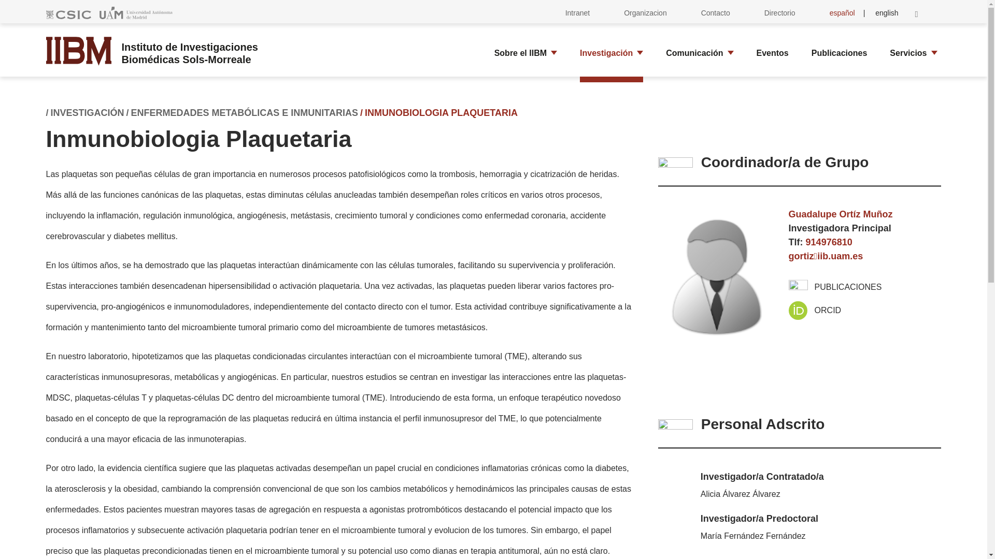 The height and width of the screenshot is (559, 995). Describe the element at coordinates (772, 53) in the screenshot. I see `Eventos` at that location.